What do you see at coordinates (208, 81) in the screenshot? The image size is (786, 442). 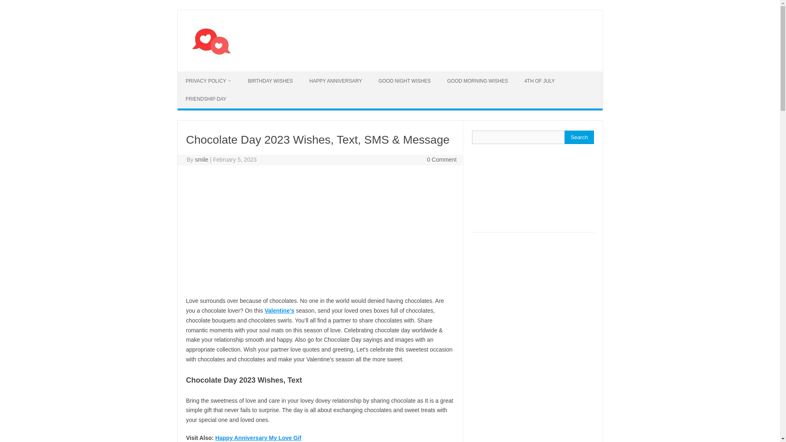 I see `PRIVACY POLICY` at bounding box center [208, 81].